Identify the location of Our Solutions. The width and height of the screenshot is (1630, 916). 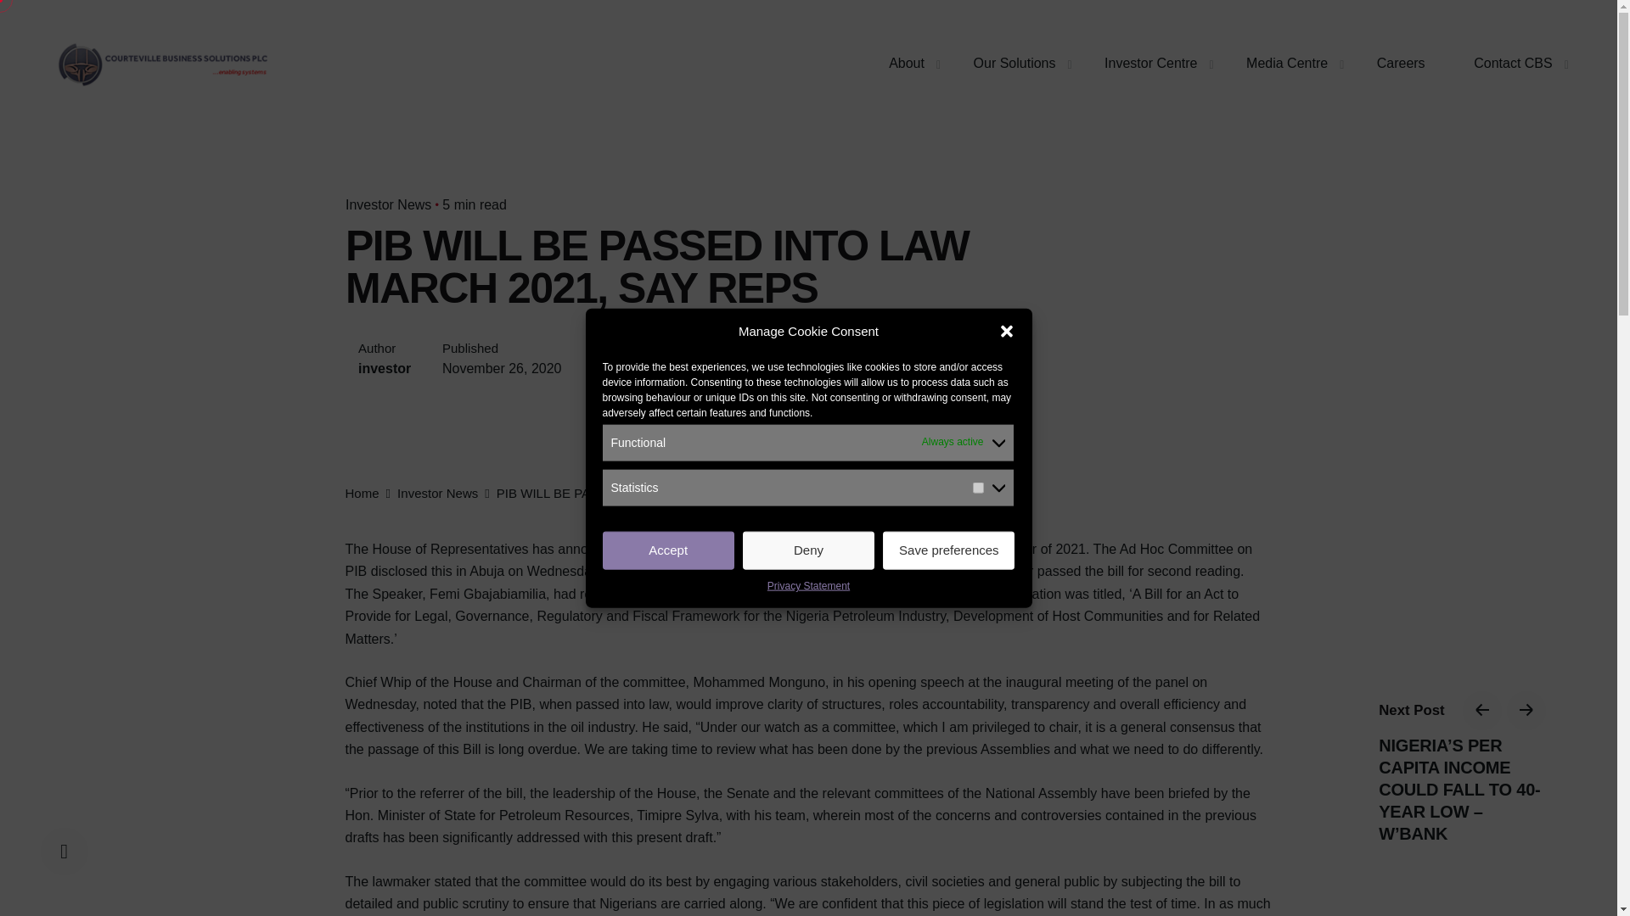
(1014, 64).